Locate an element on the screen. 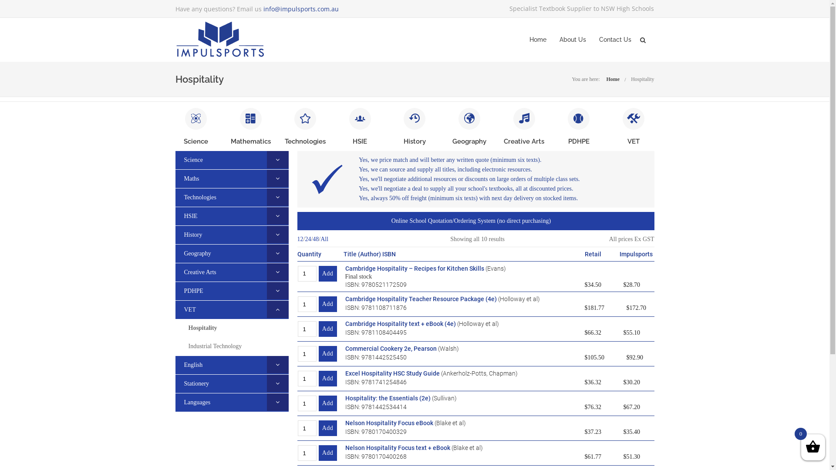 The height and width of the screenshot is (470, 836). Qty is located at coordinates (307, 428).